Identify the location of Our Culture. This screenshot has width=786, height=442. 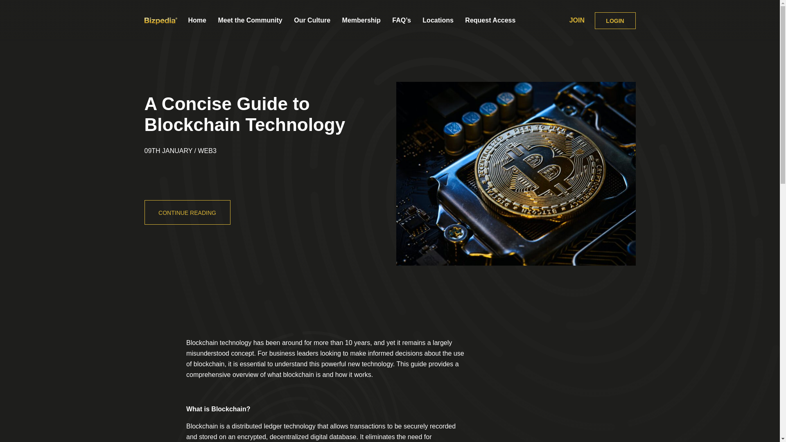
(312, 20).